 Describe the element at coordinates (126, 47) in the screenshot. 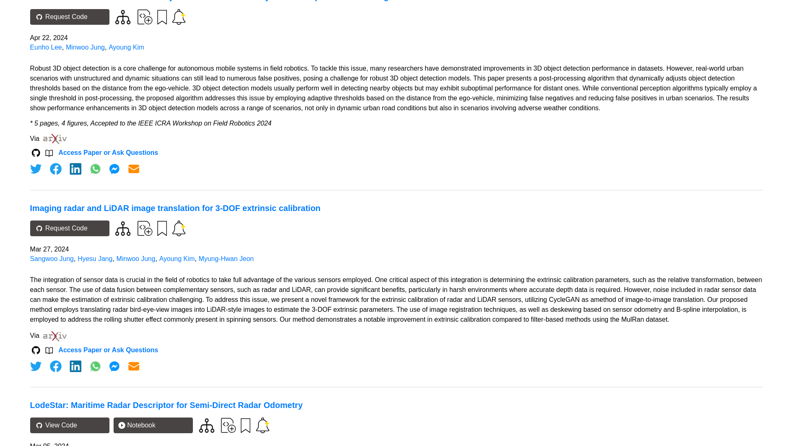

I see `Ayoung Kim` at that location.